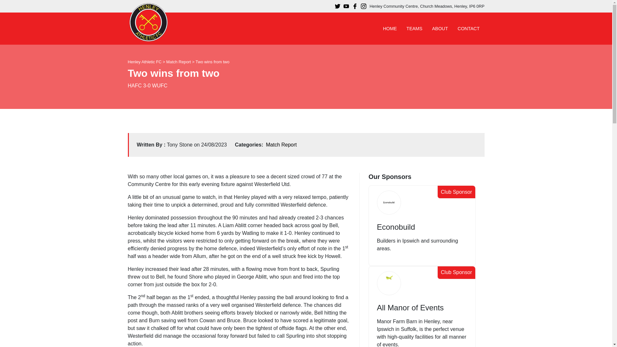 This screenshot has width=617, height=347. I want to click on Go to Henley Athletic FC., so click(145, 62).